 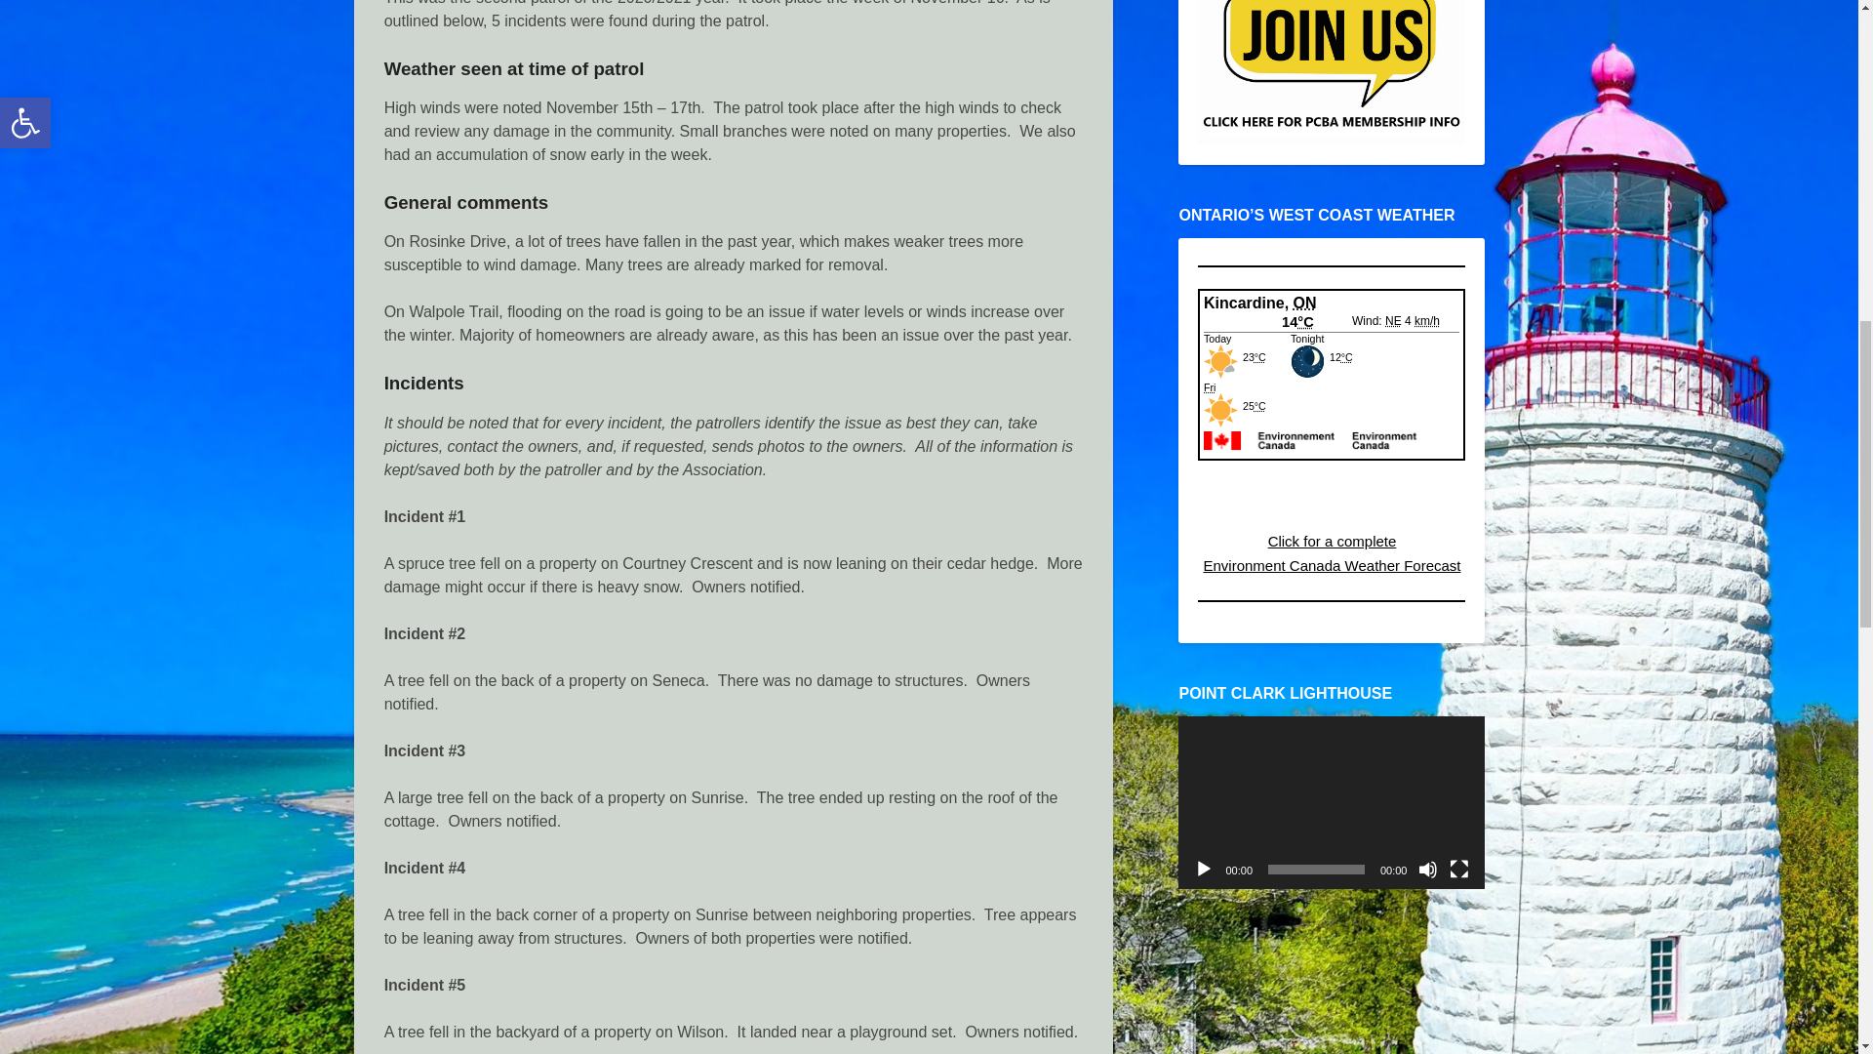 What do you see at coordinates (1204, 869) in the screenshot?
I see `Play` at bounding box center [1204, 869].